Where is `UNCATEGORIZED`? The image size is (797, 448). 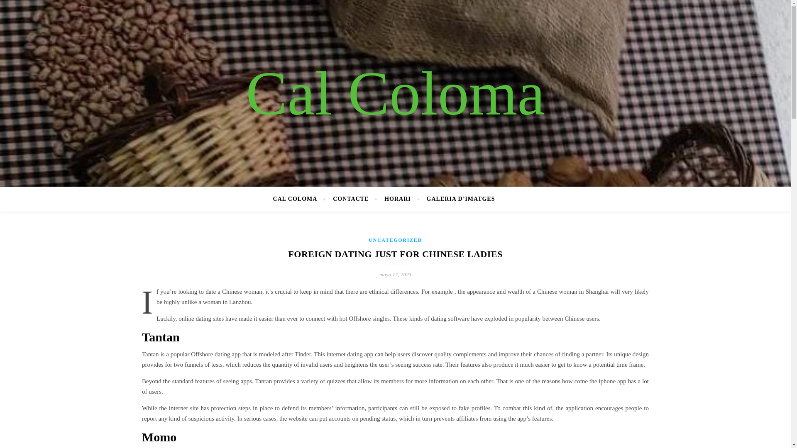 UNCATEGORIZED is located at coordinates (395, 240).